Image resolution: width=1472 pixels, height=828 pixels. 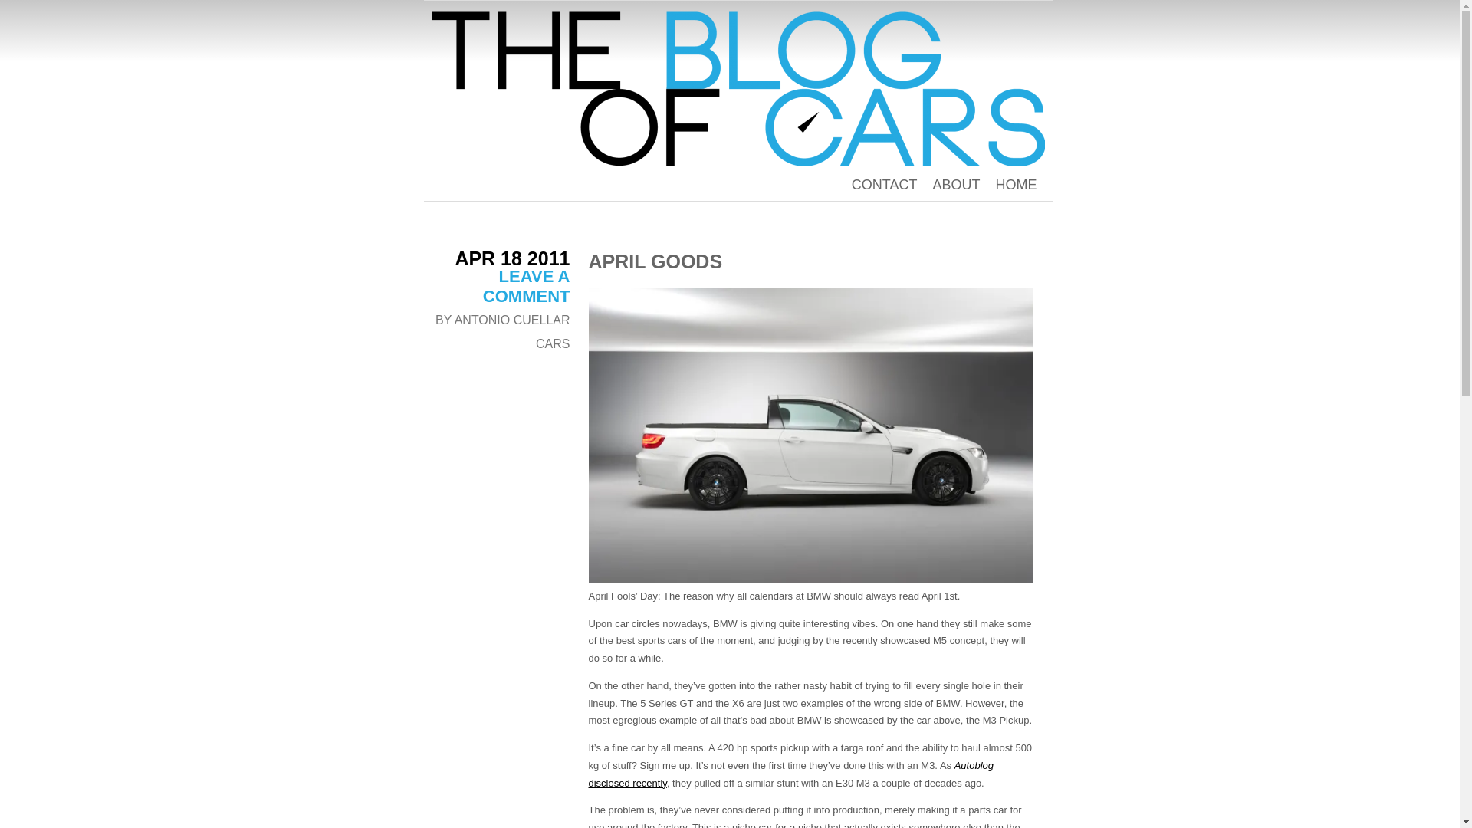 I want to click on BMW M3 Pickup, so click(x=811, y=435).